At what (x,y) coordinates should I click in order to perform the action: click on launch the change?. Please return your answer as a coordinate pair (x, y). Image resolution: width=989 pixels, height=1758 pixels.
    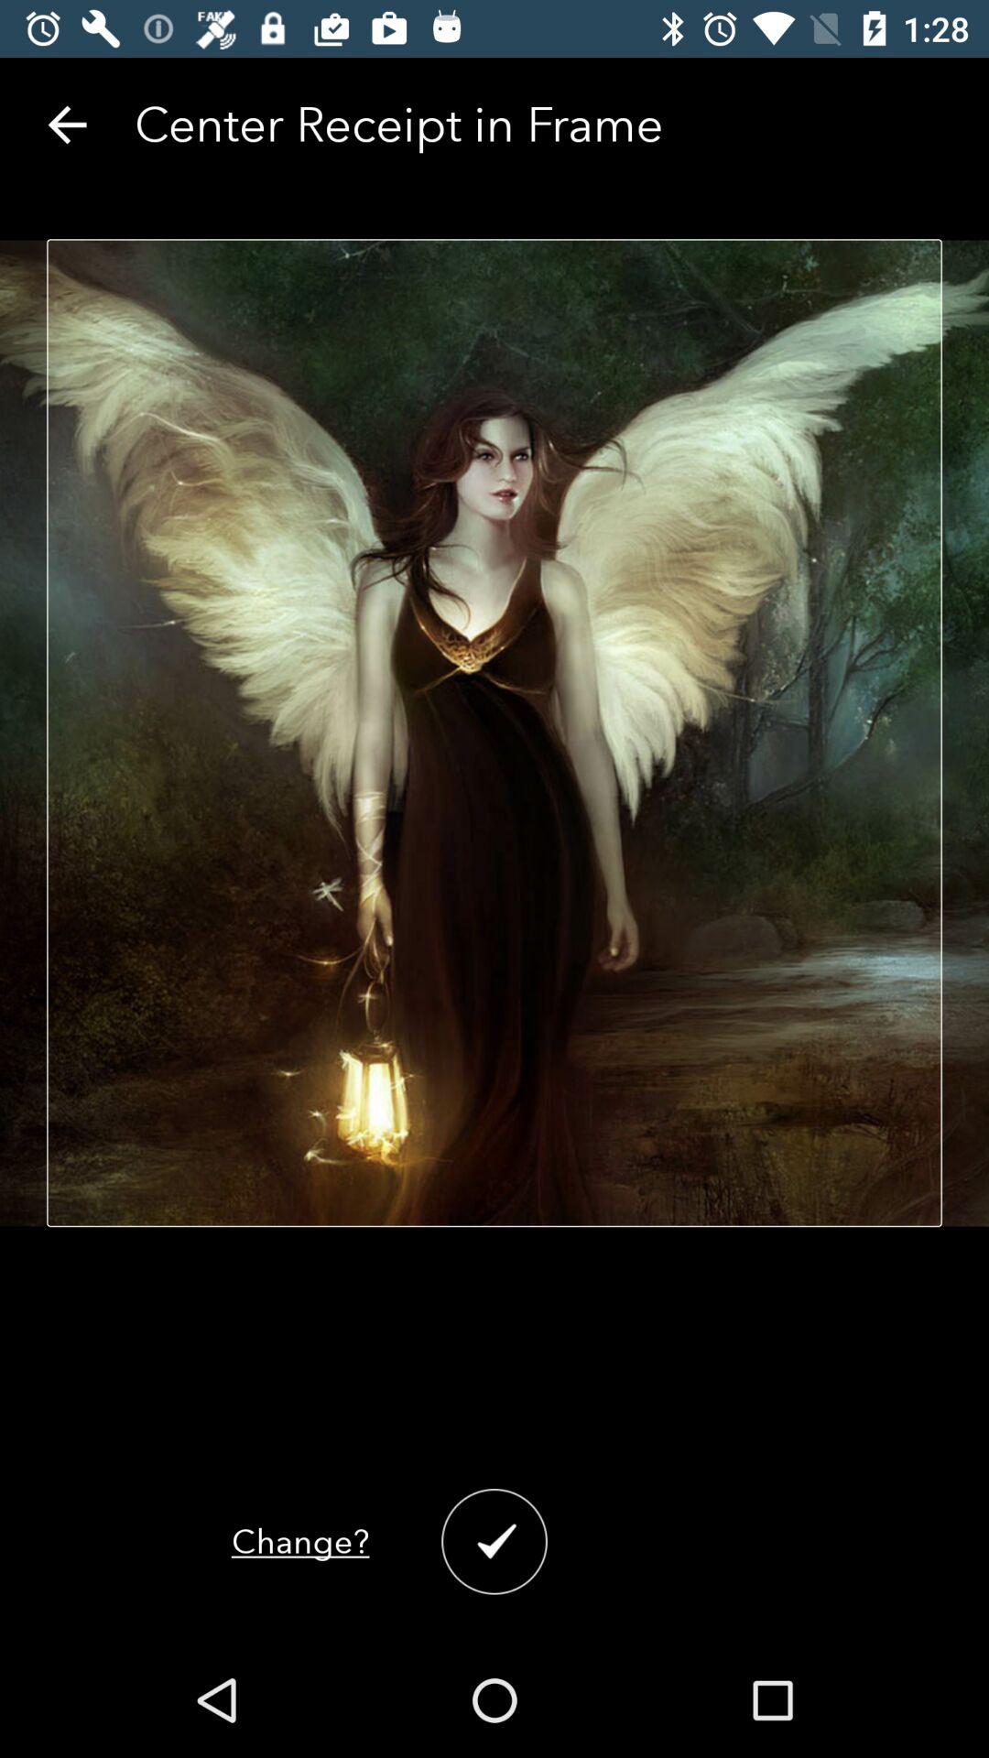
    Looking at the image, I should click on (300, 1542).